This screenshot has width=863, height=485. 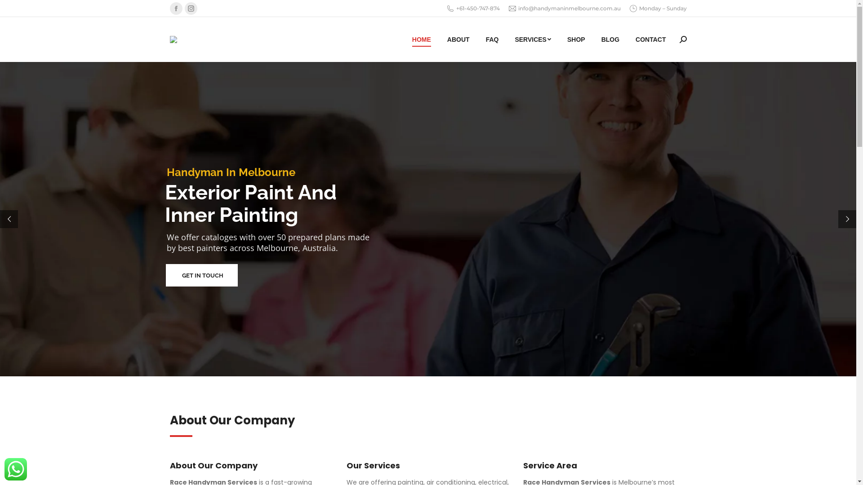 What do you see at coordinates (473, 9) in the screenshot?
I see `+61-450-747-874` at bounding box center [473, 9].